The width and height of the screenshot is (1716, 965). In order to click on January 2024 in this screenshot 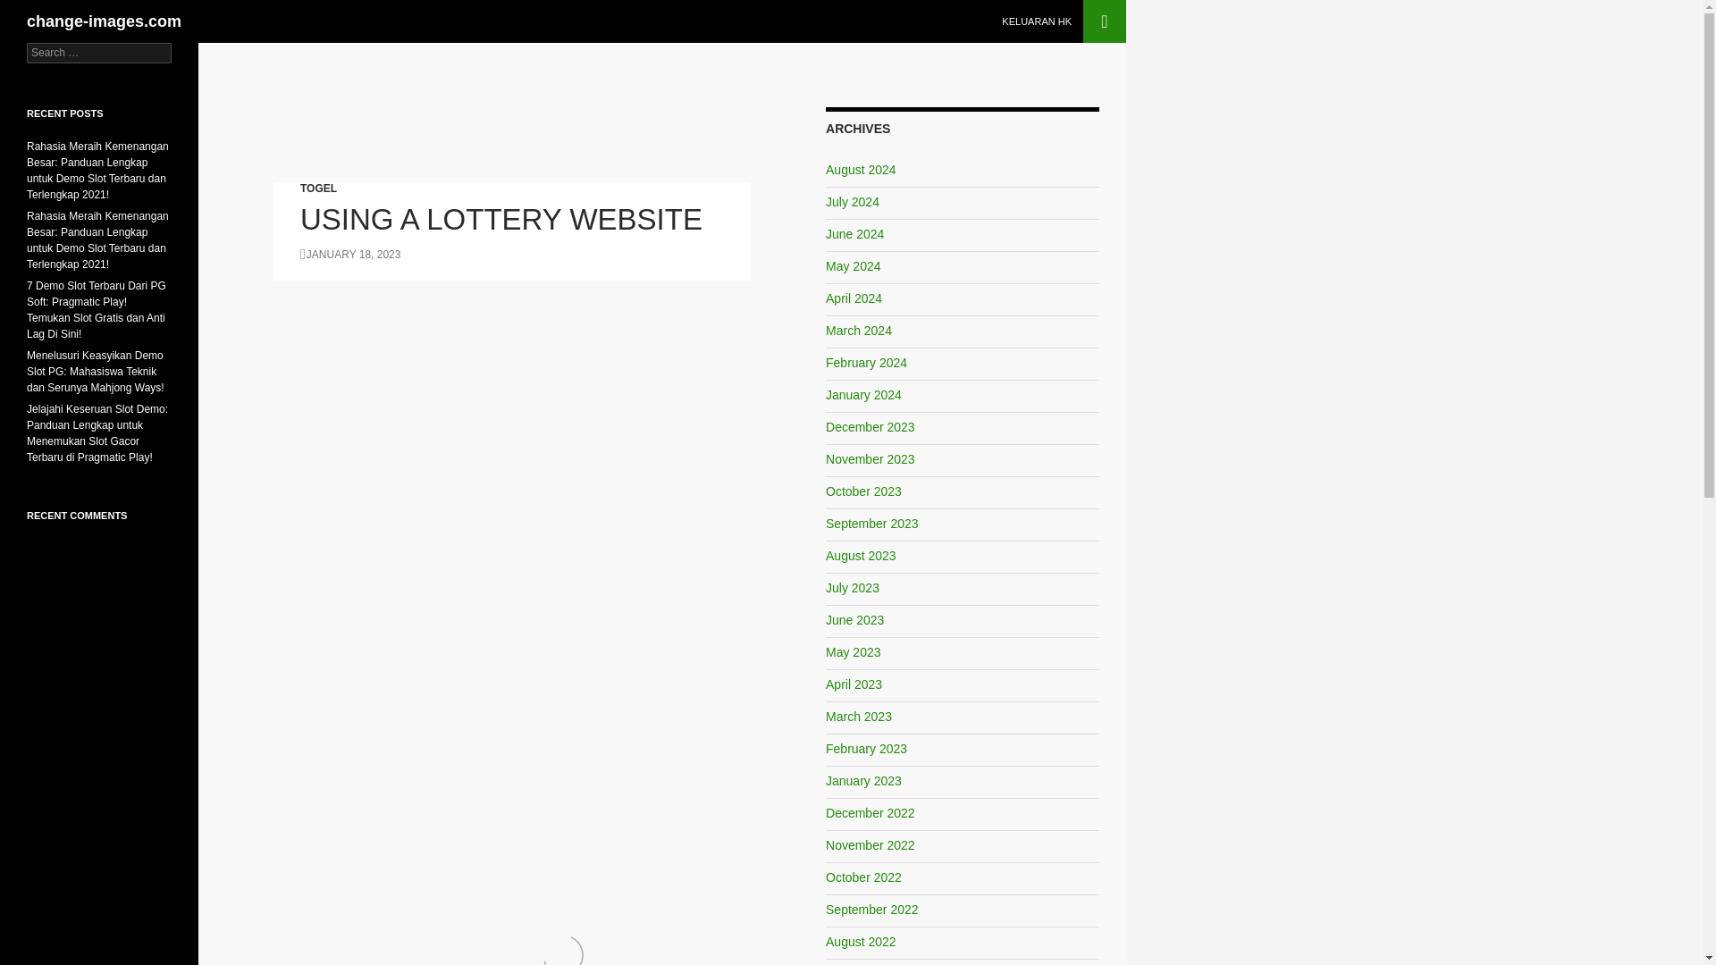, I will do `click(863, 395)`.